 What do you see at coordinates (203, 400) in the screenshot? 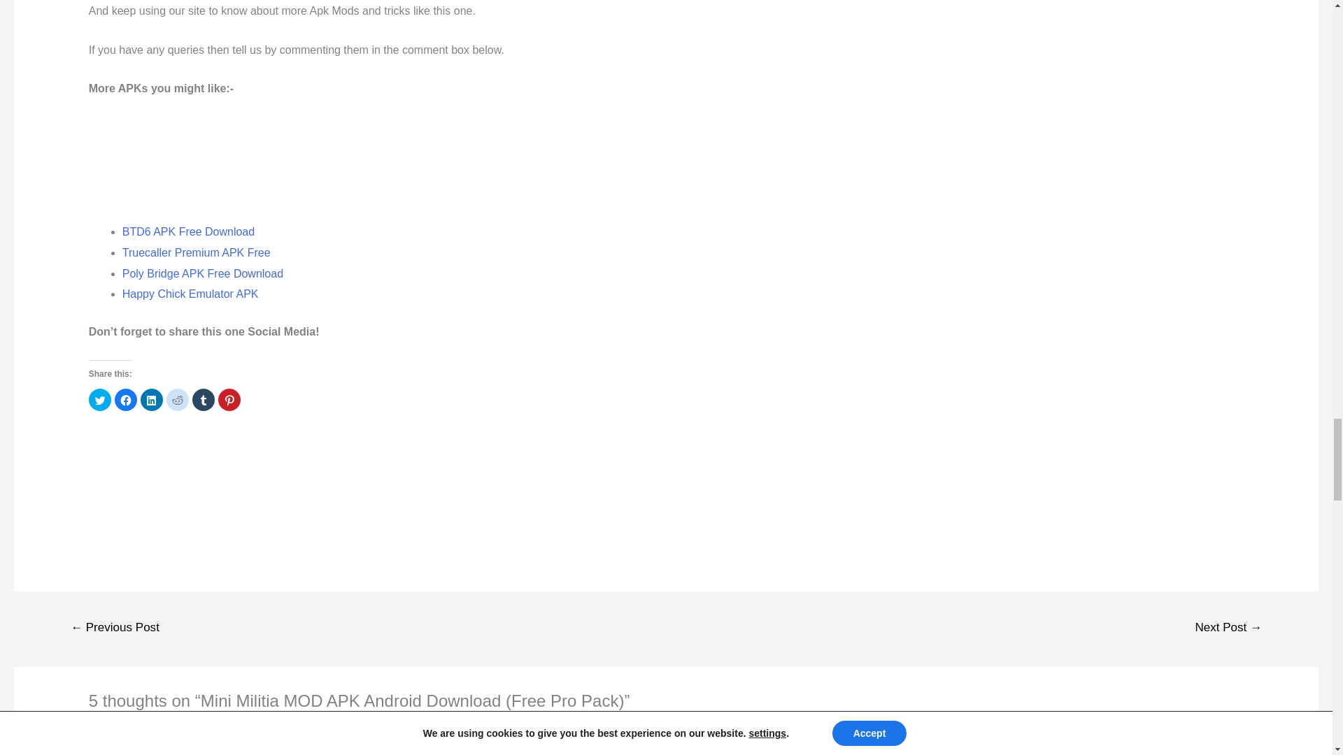
I see `Click to share on Tumblr` at bounding box center [203, 400].